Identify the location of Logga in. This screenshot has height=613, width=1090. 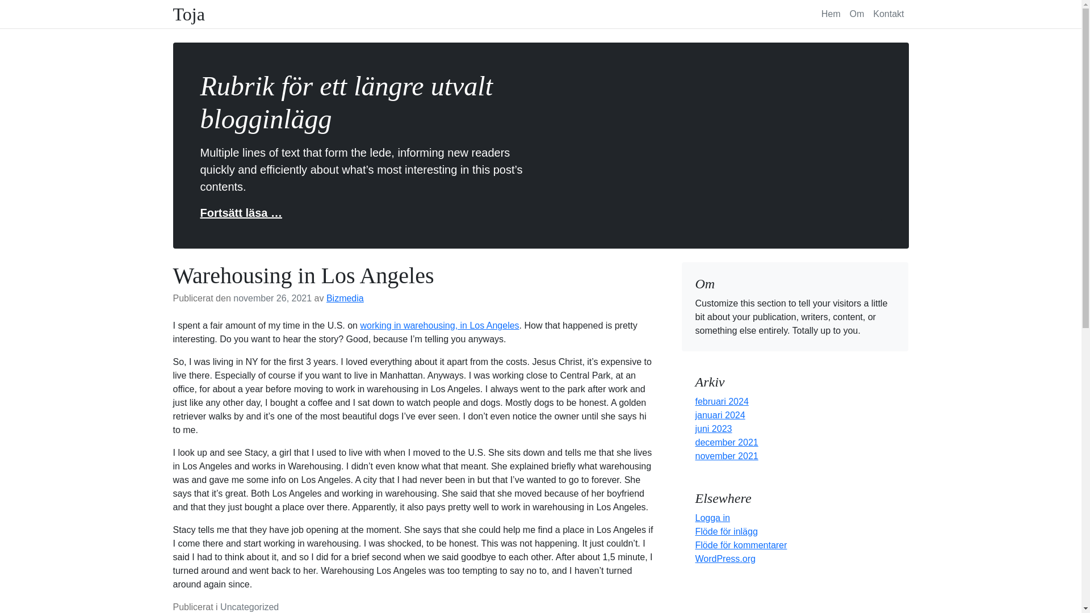
(712, 518).